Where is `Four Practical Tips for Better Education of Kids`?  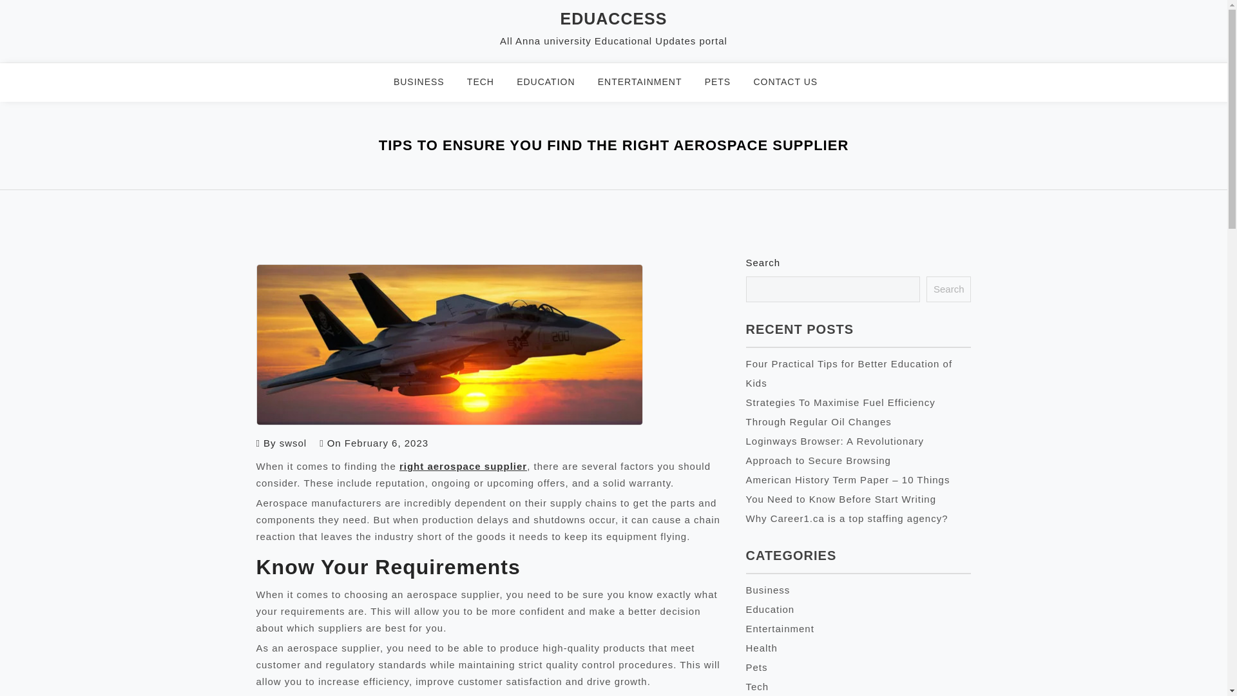 Four Practical Tips for Better Education of Kids is located at coordinates (849, 373).